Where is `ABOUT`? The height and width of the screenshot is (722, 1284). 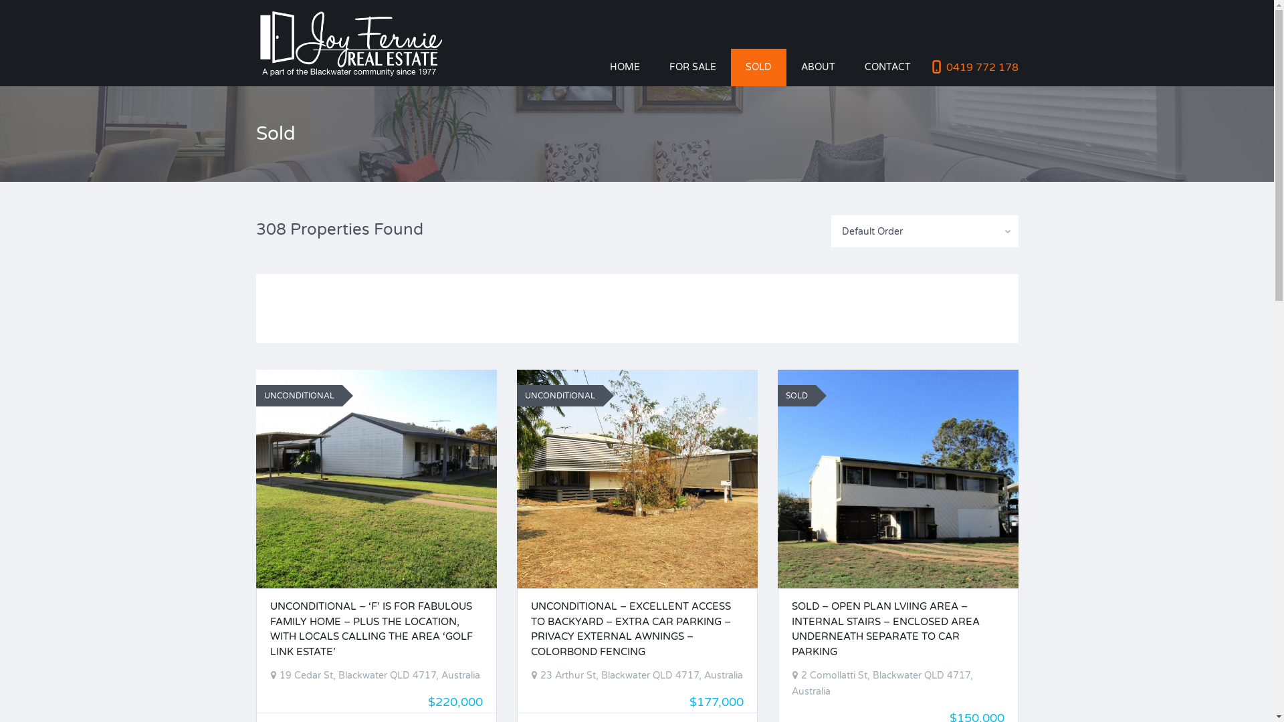 ABOUT is located at coordinates (819, 68).